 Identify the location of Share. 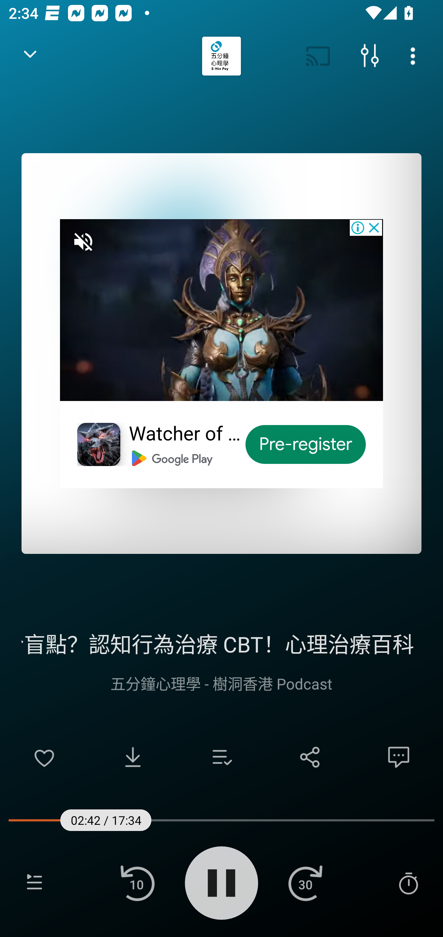
(310, 757).